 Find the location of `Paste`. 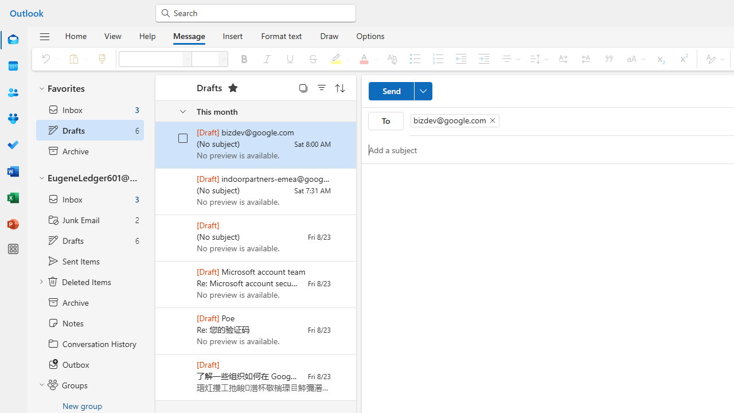

Paste is located at coordinates (76, 59).